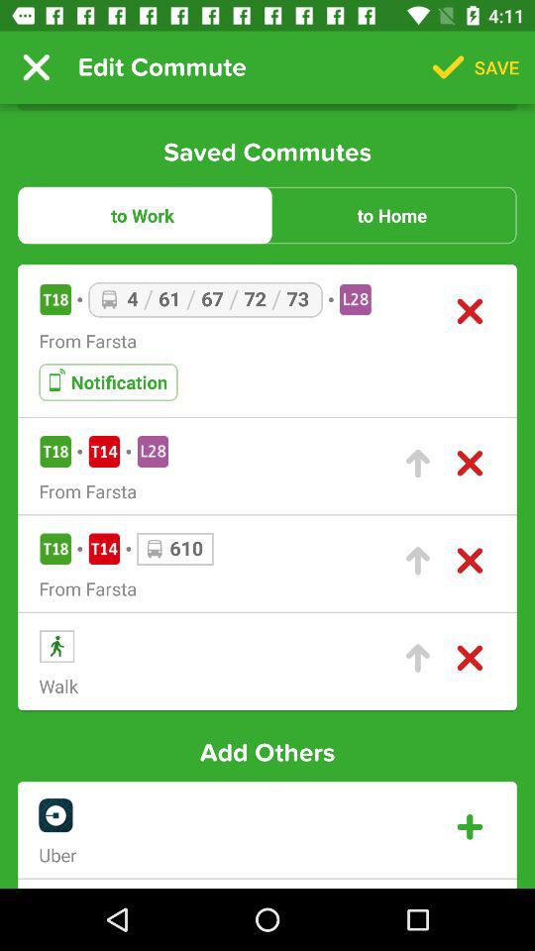 This screenshot has width=535, height=951. Describe the element at coordinates (470, 464) in the screenshot. I see `delete saved entry` at that location.